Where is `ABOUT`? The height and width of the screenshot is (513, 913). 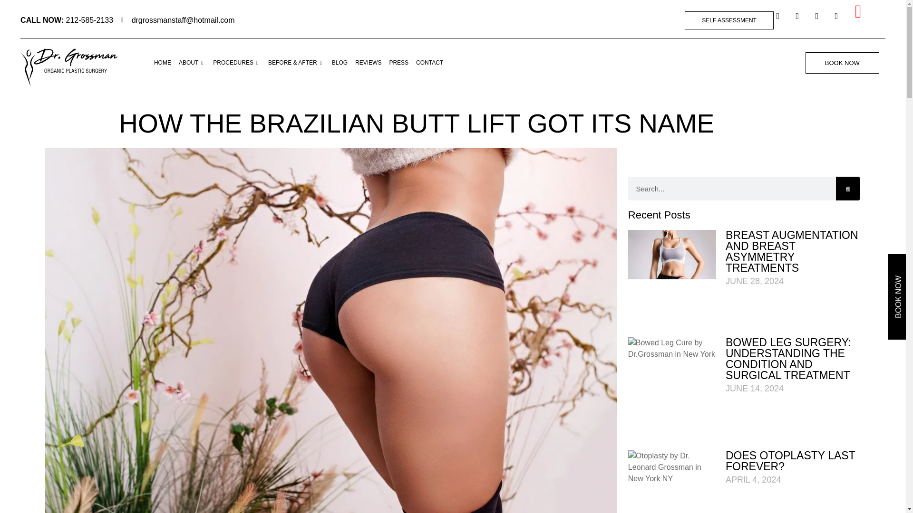 ABOUT is located at coordinates (192, 62).